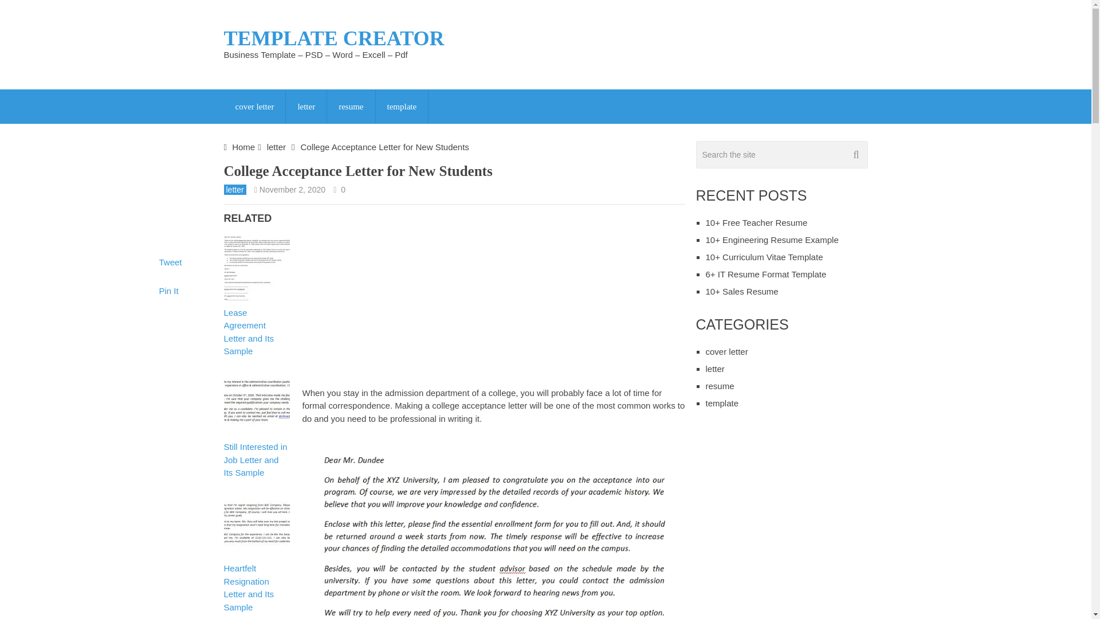  Describe the element at coordinates (402, 107) in the screenshot. I see `template` at that location.